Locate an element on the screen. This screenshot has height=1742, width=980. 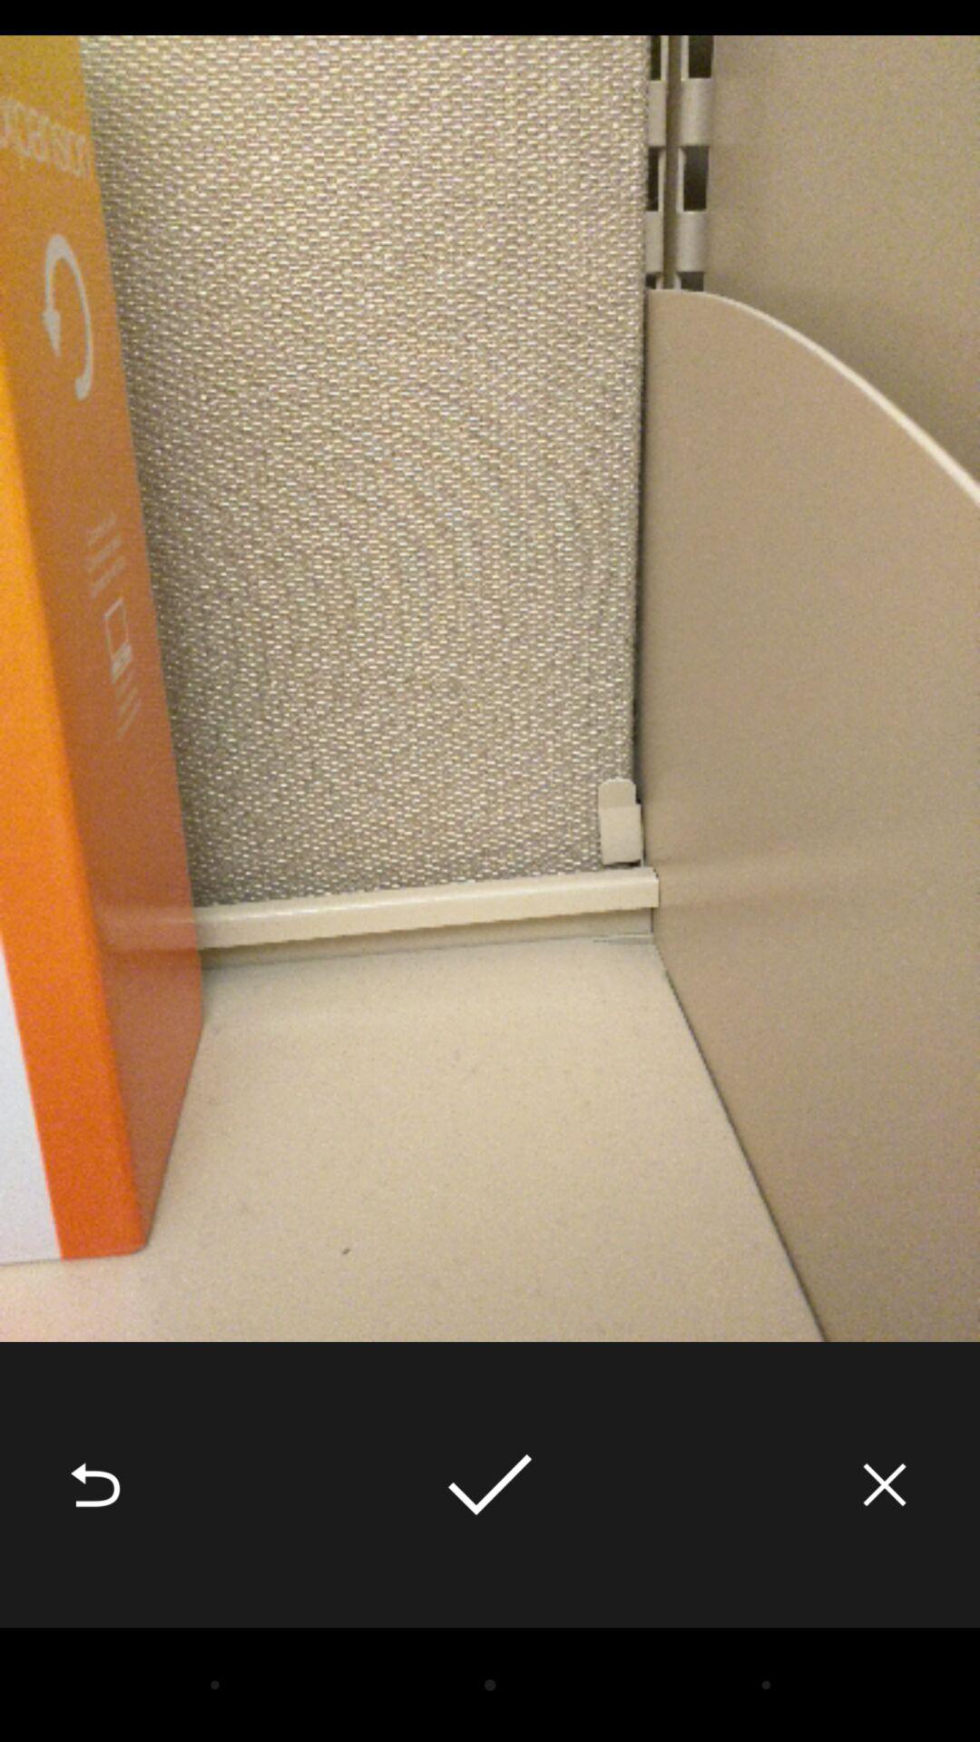
click item at the bottom right corner is located at coordinates (885, 1484).